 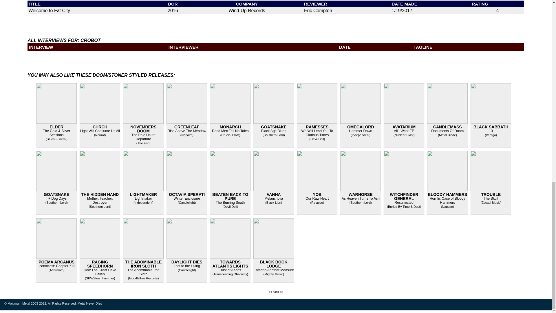 What do you see at coordinates (186, 127) in the screenshot?
I see `GREENLEAF` at bounding box center [186, 127].